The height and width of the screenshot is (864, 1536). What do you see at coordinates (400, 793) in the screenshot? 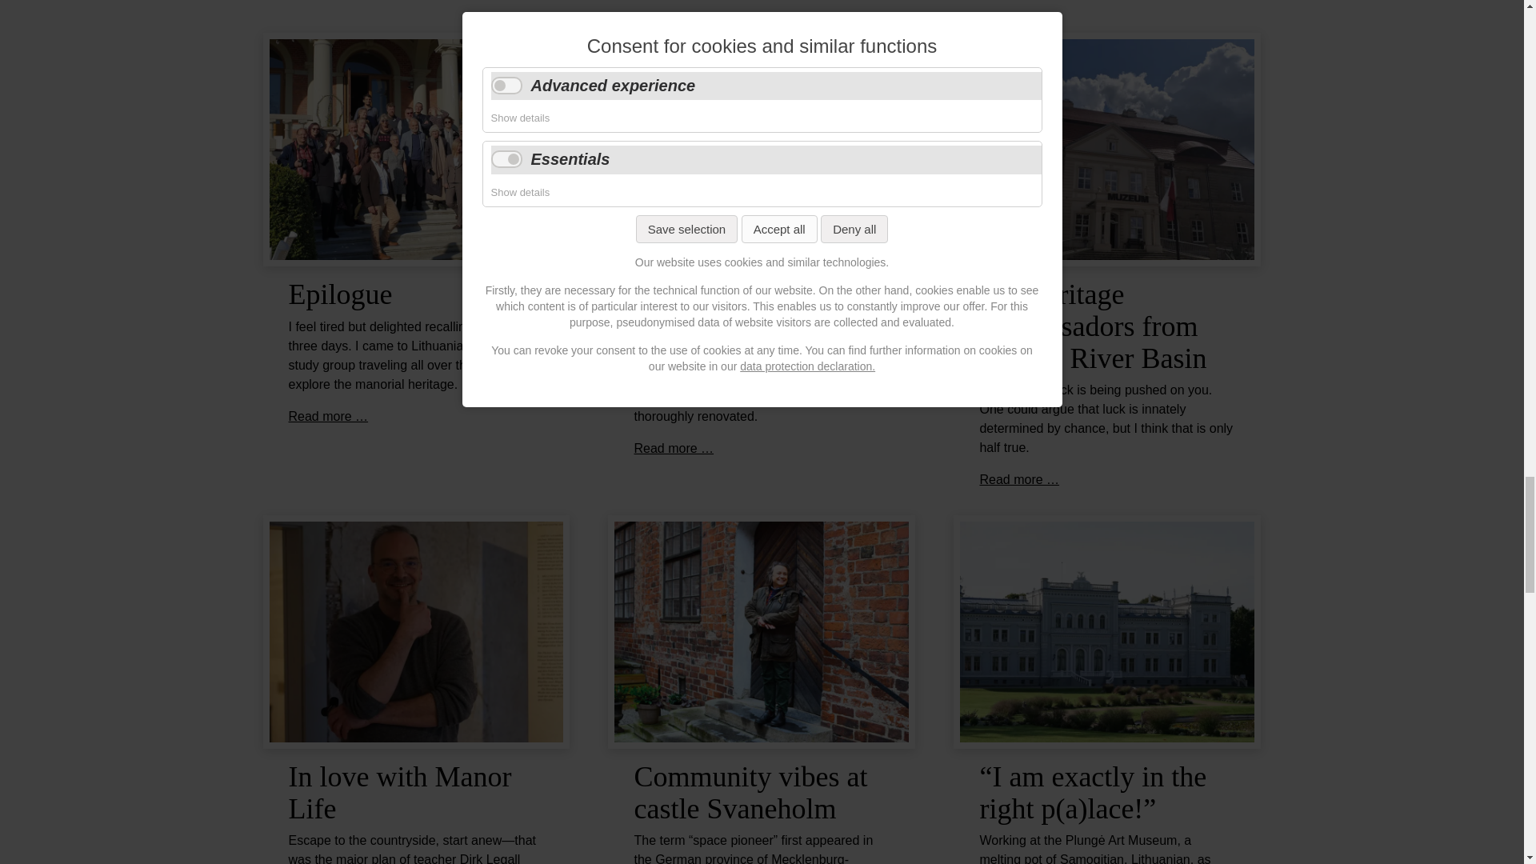
I see `Read the article: In love with Manor Life` at bounding box center [400, 793].